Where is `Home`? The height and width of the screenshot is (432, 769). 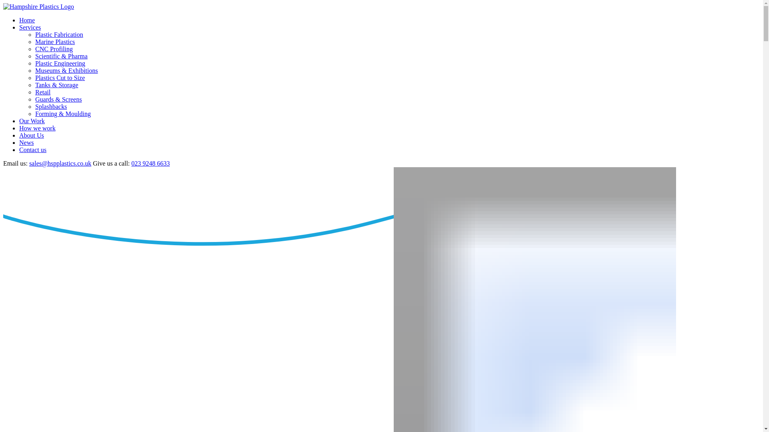
Home is located at coordinates (27, 20).